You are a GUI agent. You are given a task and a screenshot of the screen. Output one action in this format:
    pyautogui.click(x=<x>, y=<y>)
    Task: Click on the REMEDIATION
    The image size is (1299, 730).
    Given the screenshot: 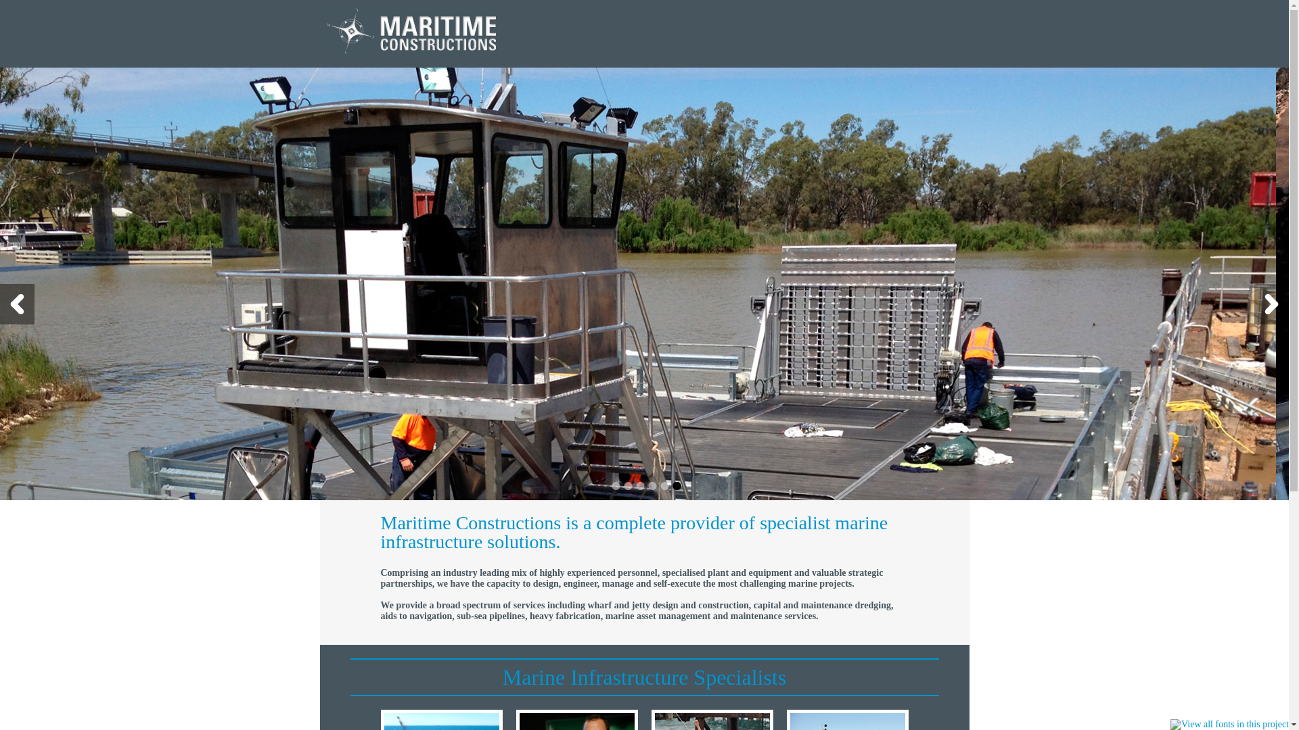 What is the action you would take?
    pyautogui.click(x=923, y=96)
    